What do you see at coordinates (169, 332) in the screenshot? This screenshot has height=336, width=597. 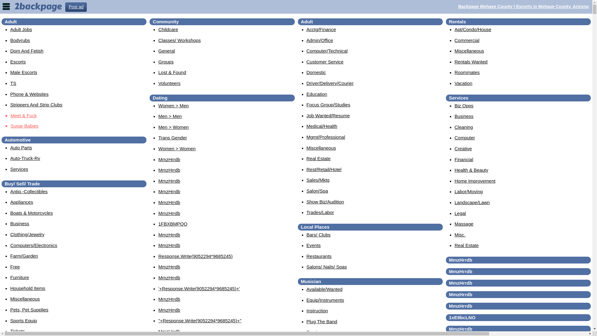 I see `MmzHrrdb` at bounding box center [169, 332].